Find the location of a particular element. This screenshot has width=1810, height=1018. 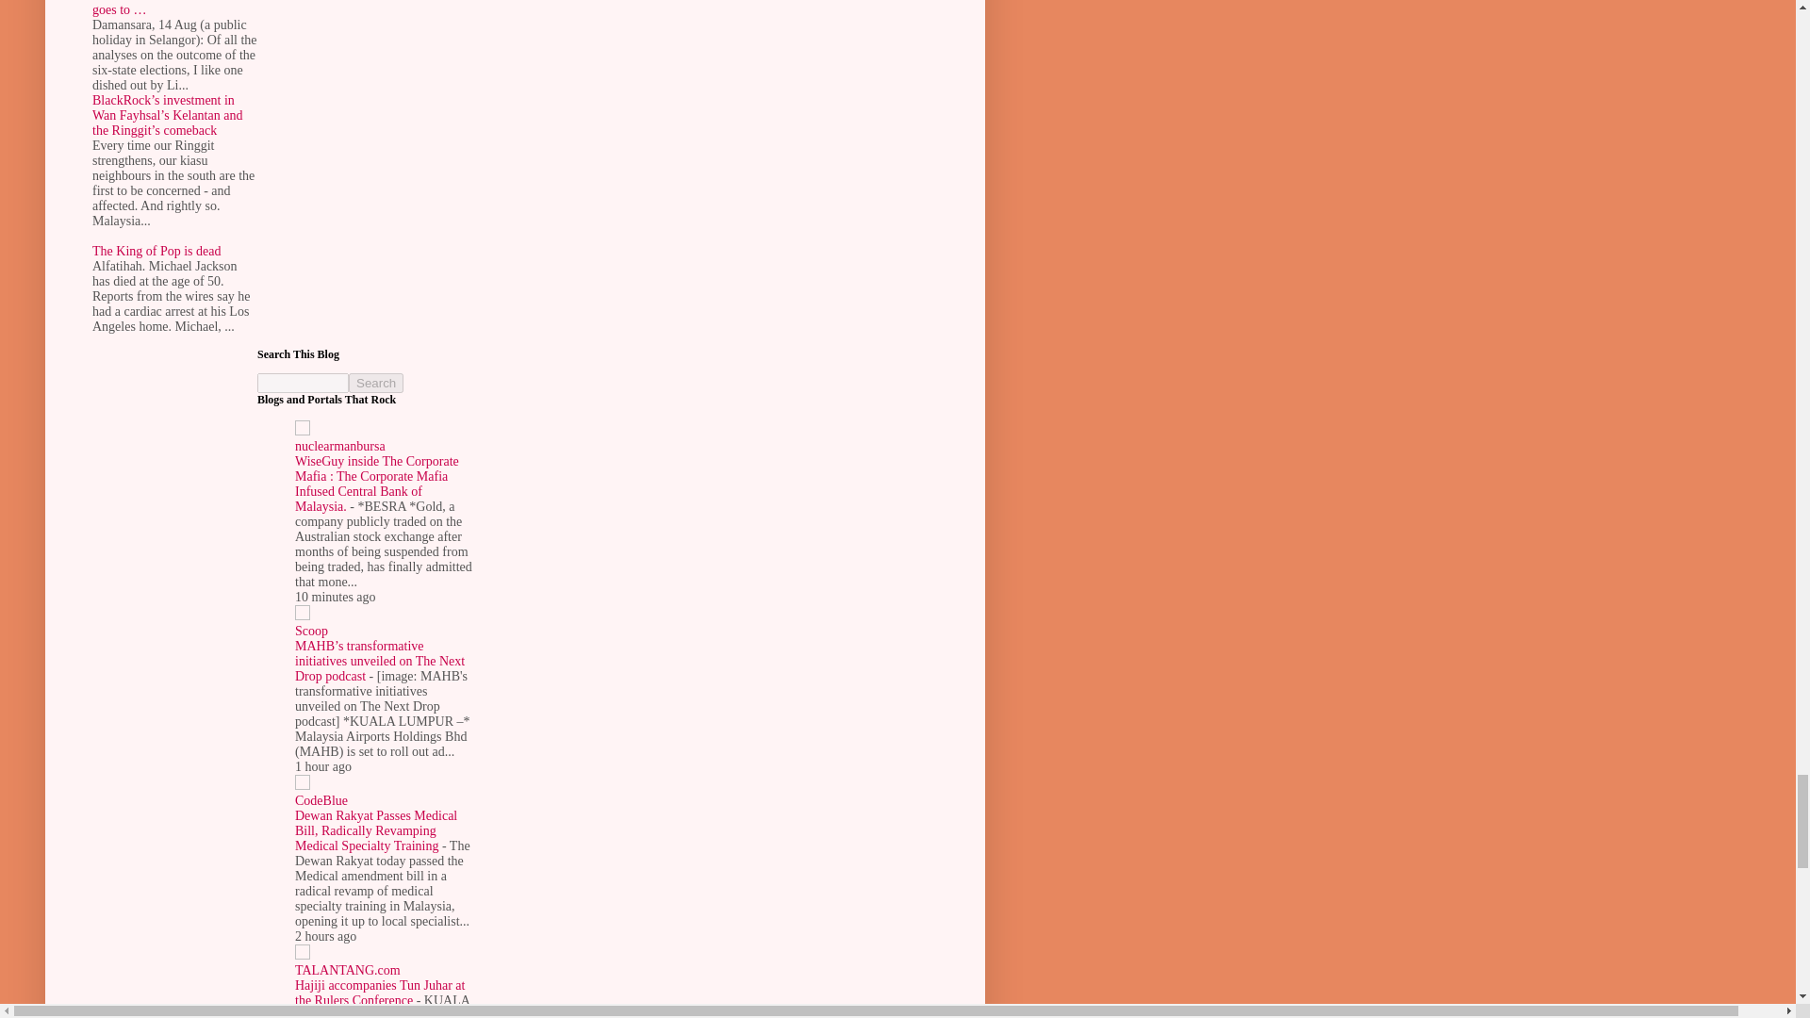

search is located at coordinates (376, 383).